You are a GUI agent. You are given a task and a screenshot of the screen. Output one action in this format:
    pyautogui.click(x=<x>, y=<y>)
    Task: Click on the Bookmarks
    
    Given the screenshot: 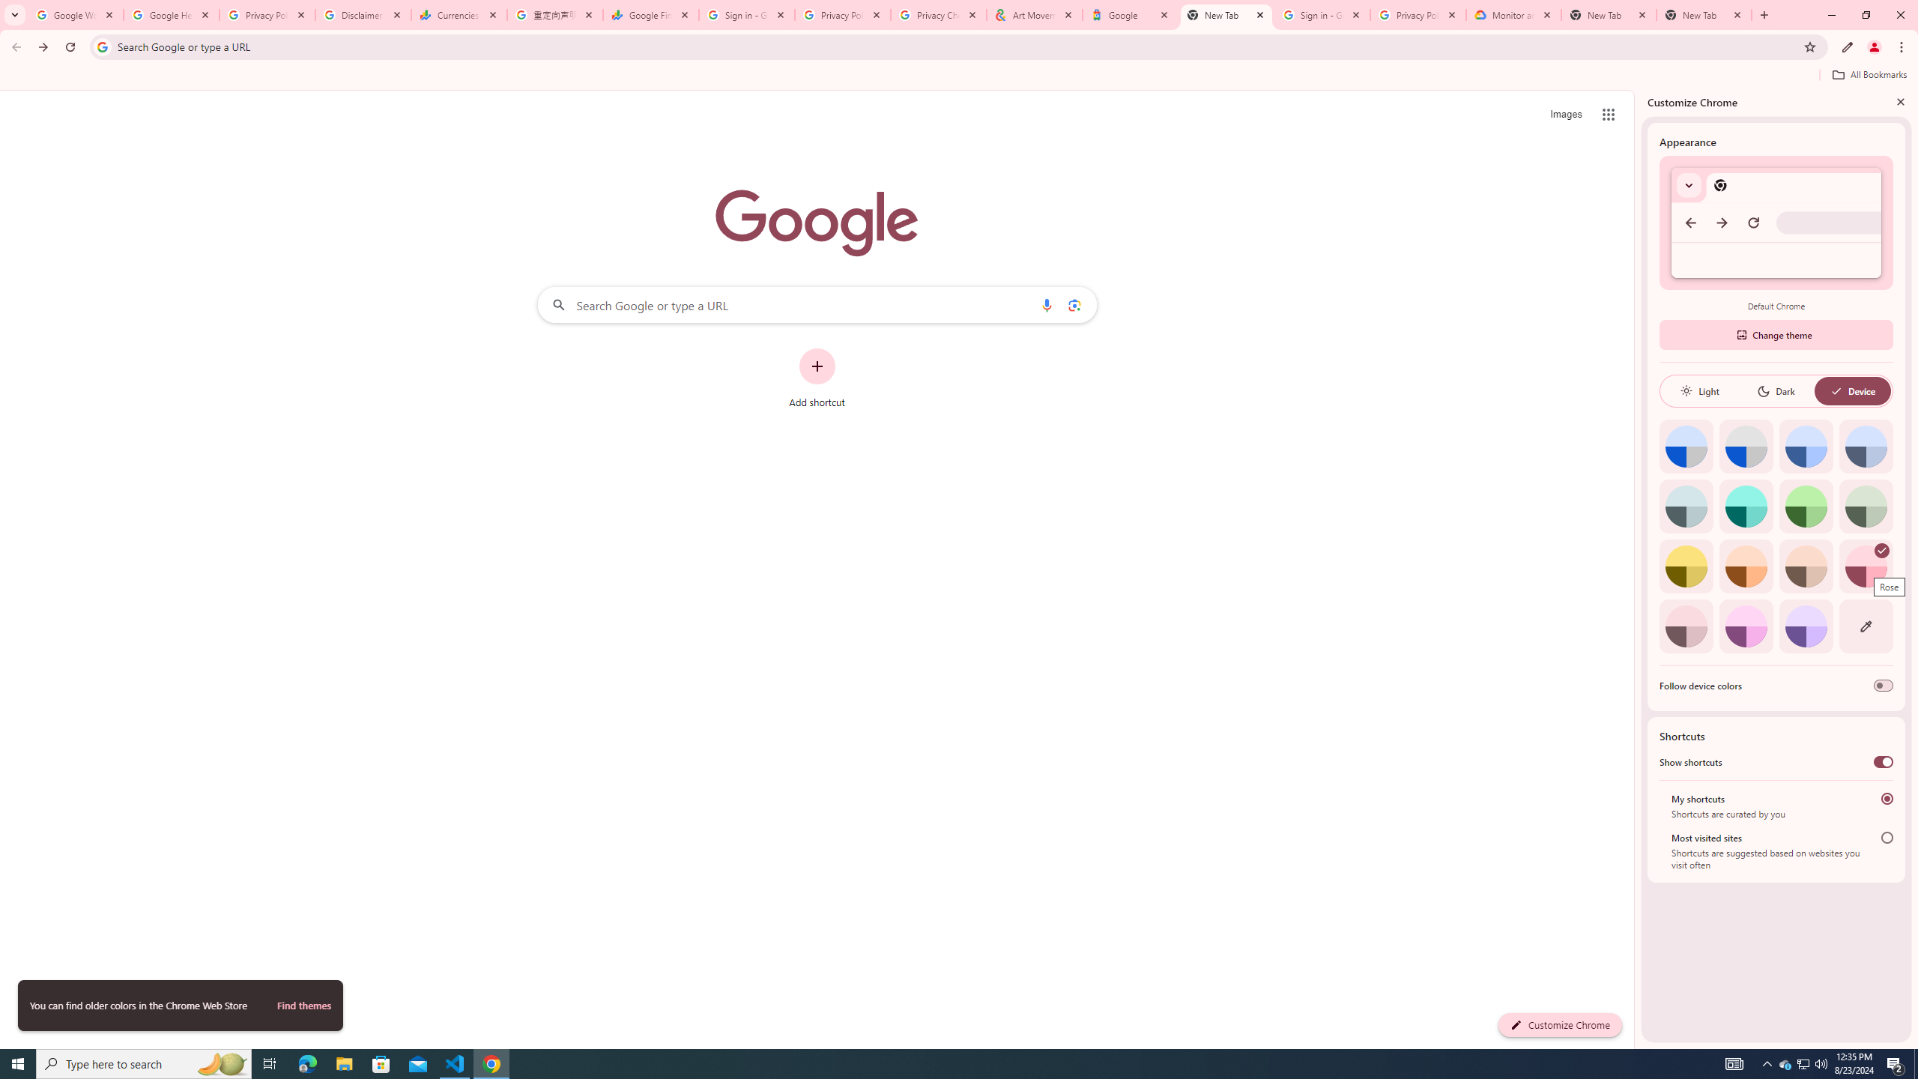 What is the action you would take?
    pyautogui.click(x=959, y=76)
    